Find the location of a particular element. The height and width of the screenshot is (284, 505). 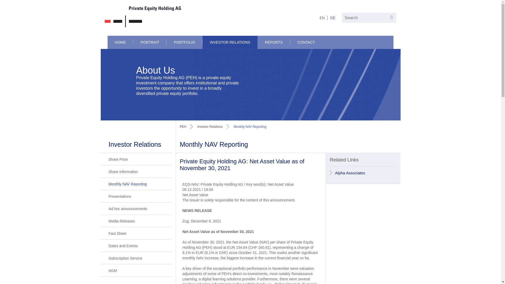

HOME is located at coordinates (120, 42).